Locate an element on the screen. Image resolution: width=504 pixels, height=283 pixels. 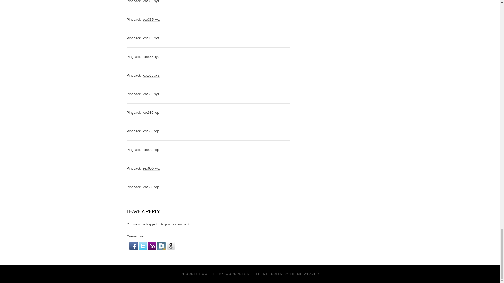
Connect with Disqus is located at coordinates (162, 246).